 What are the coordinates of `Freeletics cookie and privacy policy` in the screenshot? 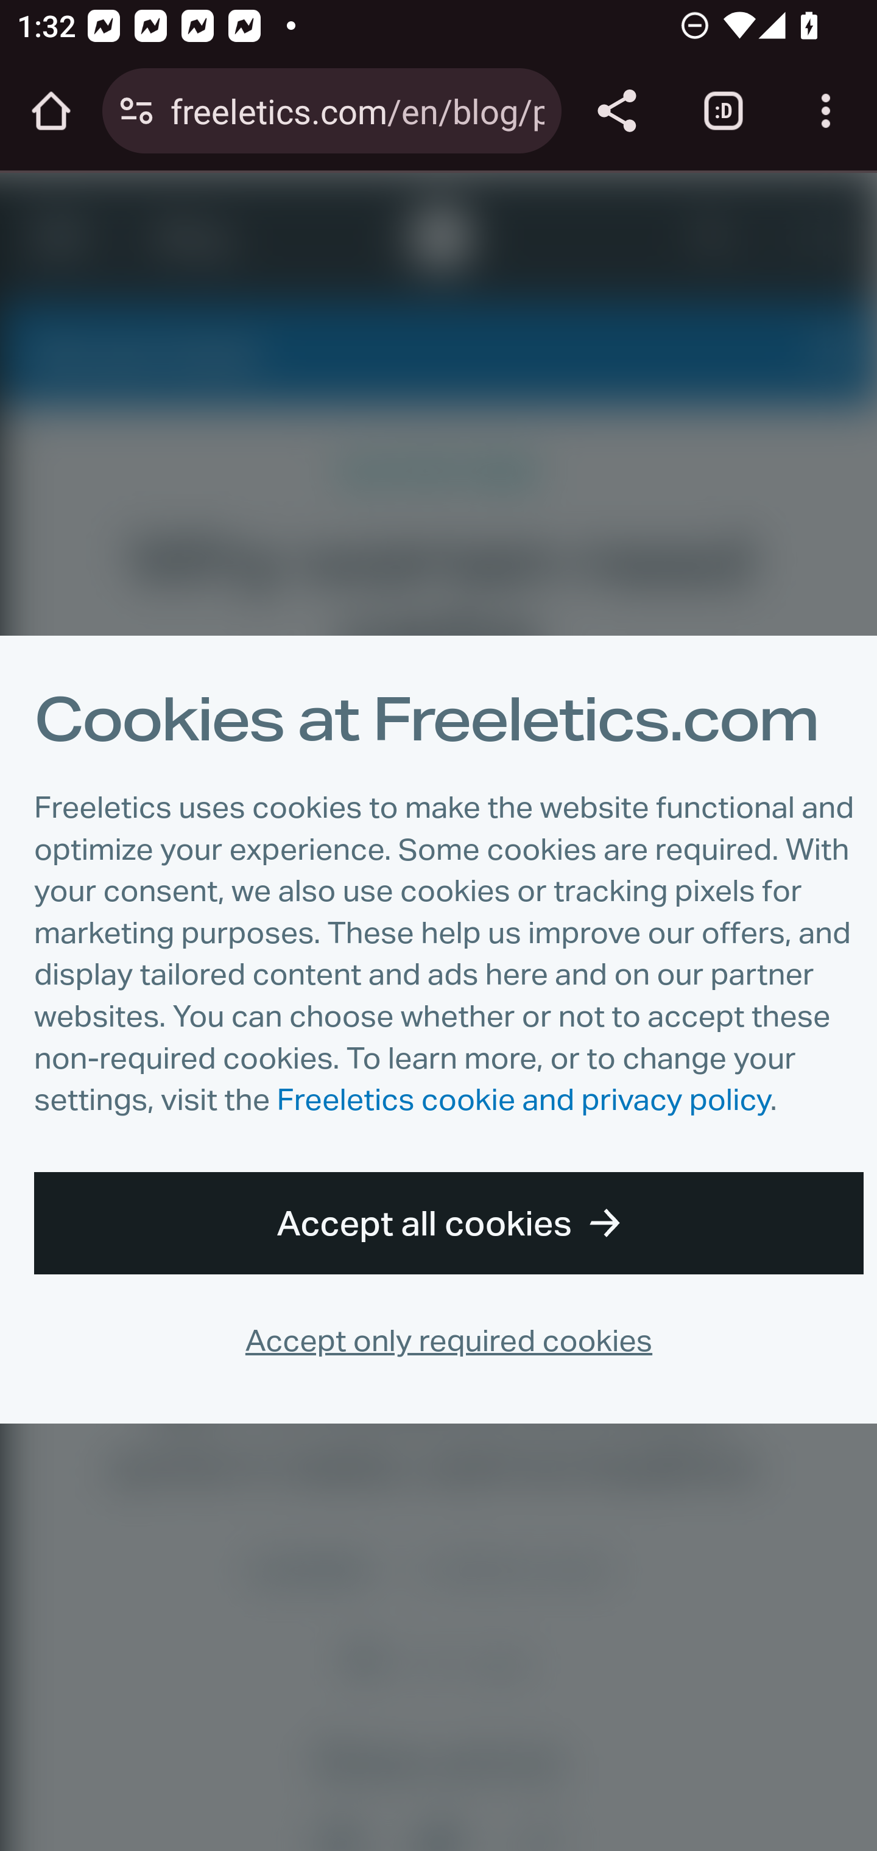 It's located at (523, 1100).